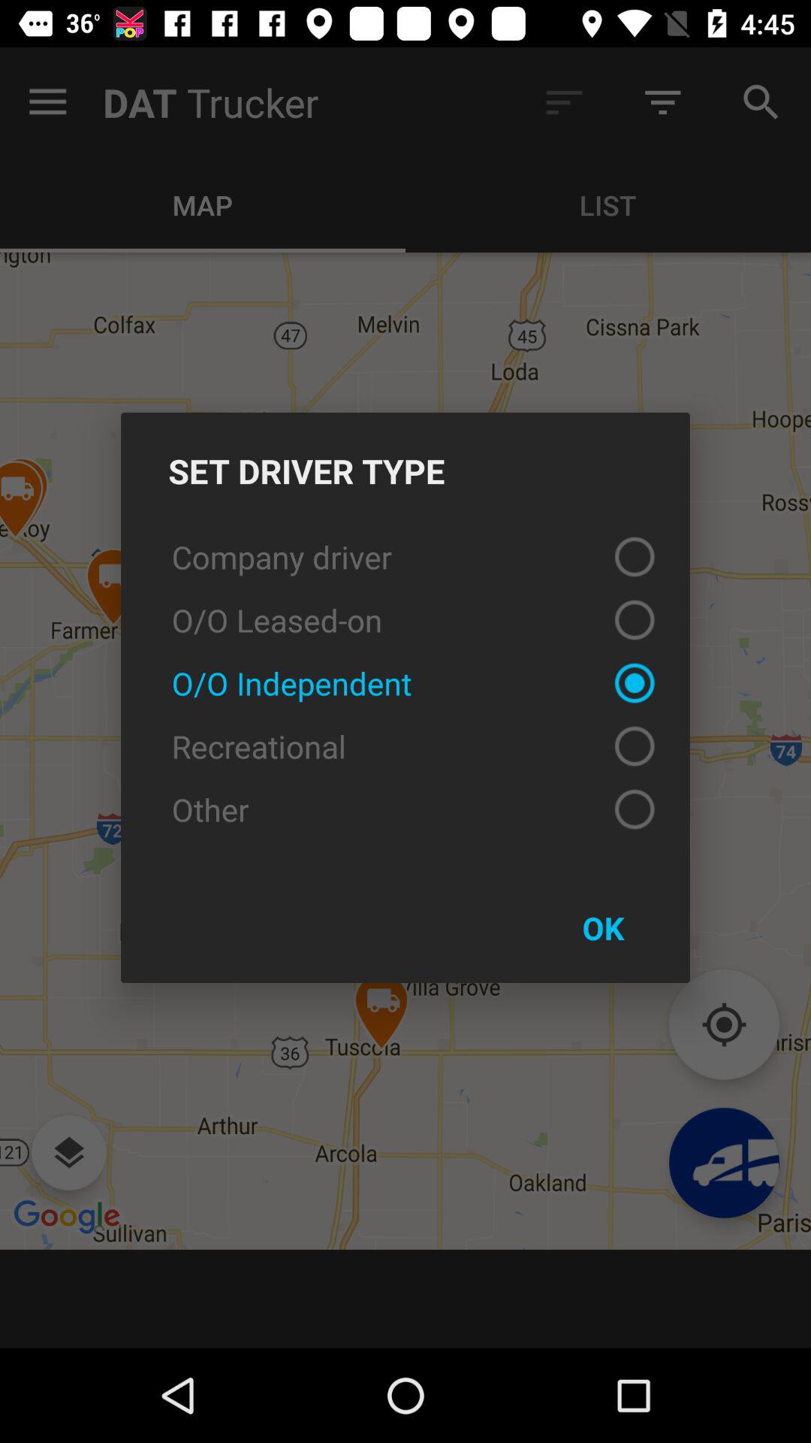 The image size is (811, 1443). What do you see at coordinates (603, 927) in the screenshot?
I see `choose icon below other item` at bounding box center [603, 927].